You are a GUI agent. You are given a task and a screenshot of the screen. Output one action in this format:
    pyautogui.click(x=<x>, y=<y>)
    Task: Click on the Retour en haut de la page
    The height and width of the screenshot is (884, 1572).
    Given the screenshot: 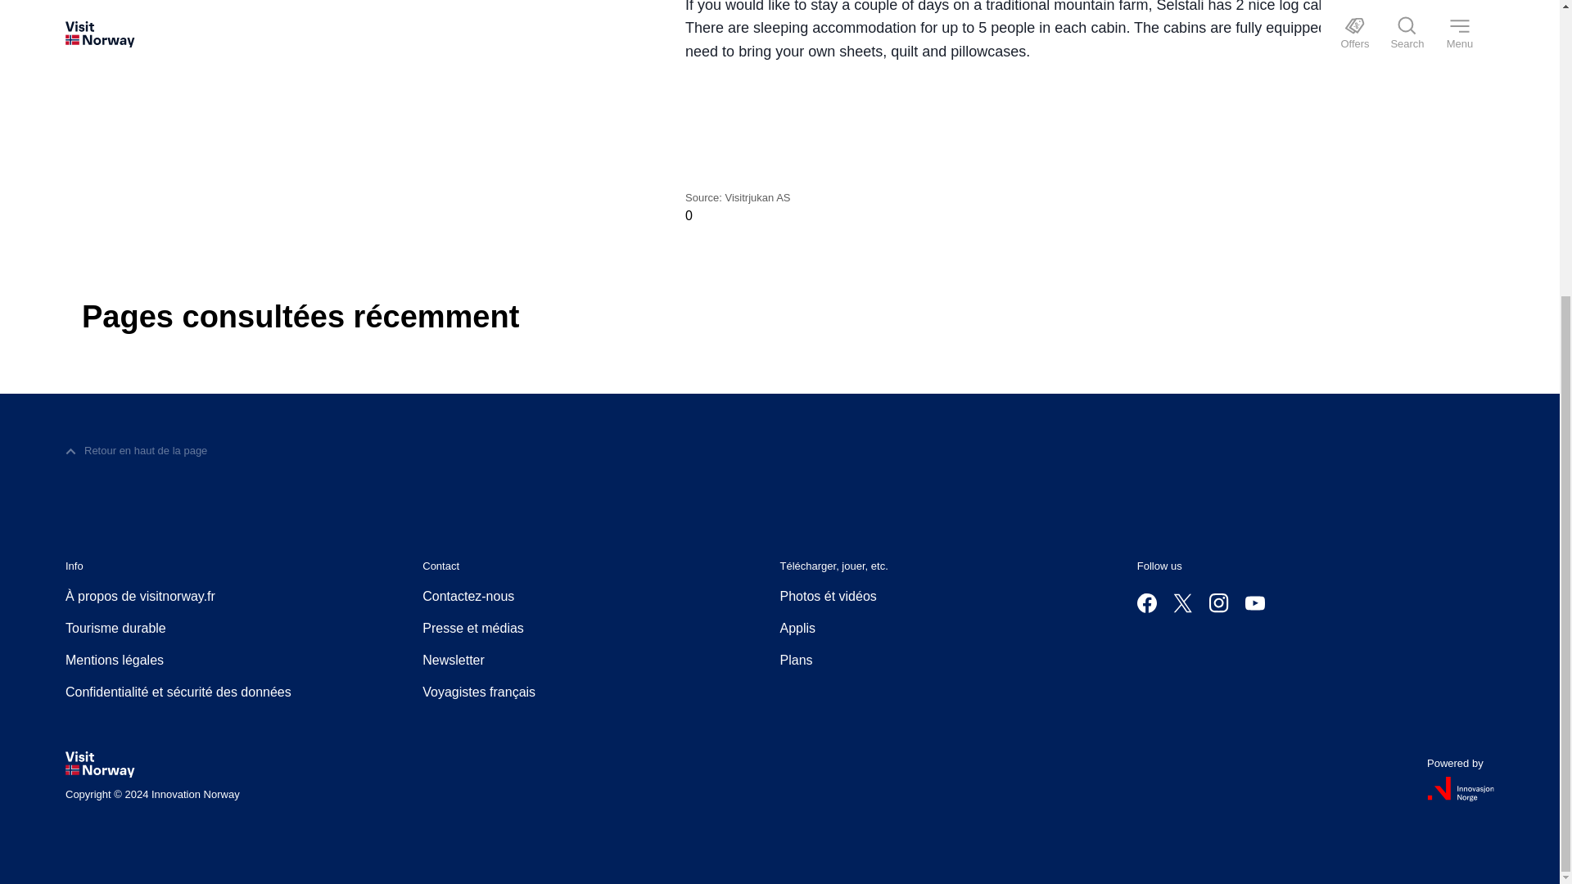 What is the action you would take?
    pyautogui.click(x=136, y=451)
    